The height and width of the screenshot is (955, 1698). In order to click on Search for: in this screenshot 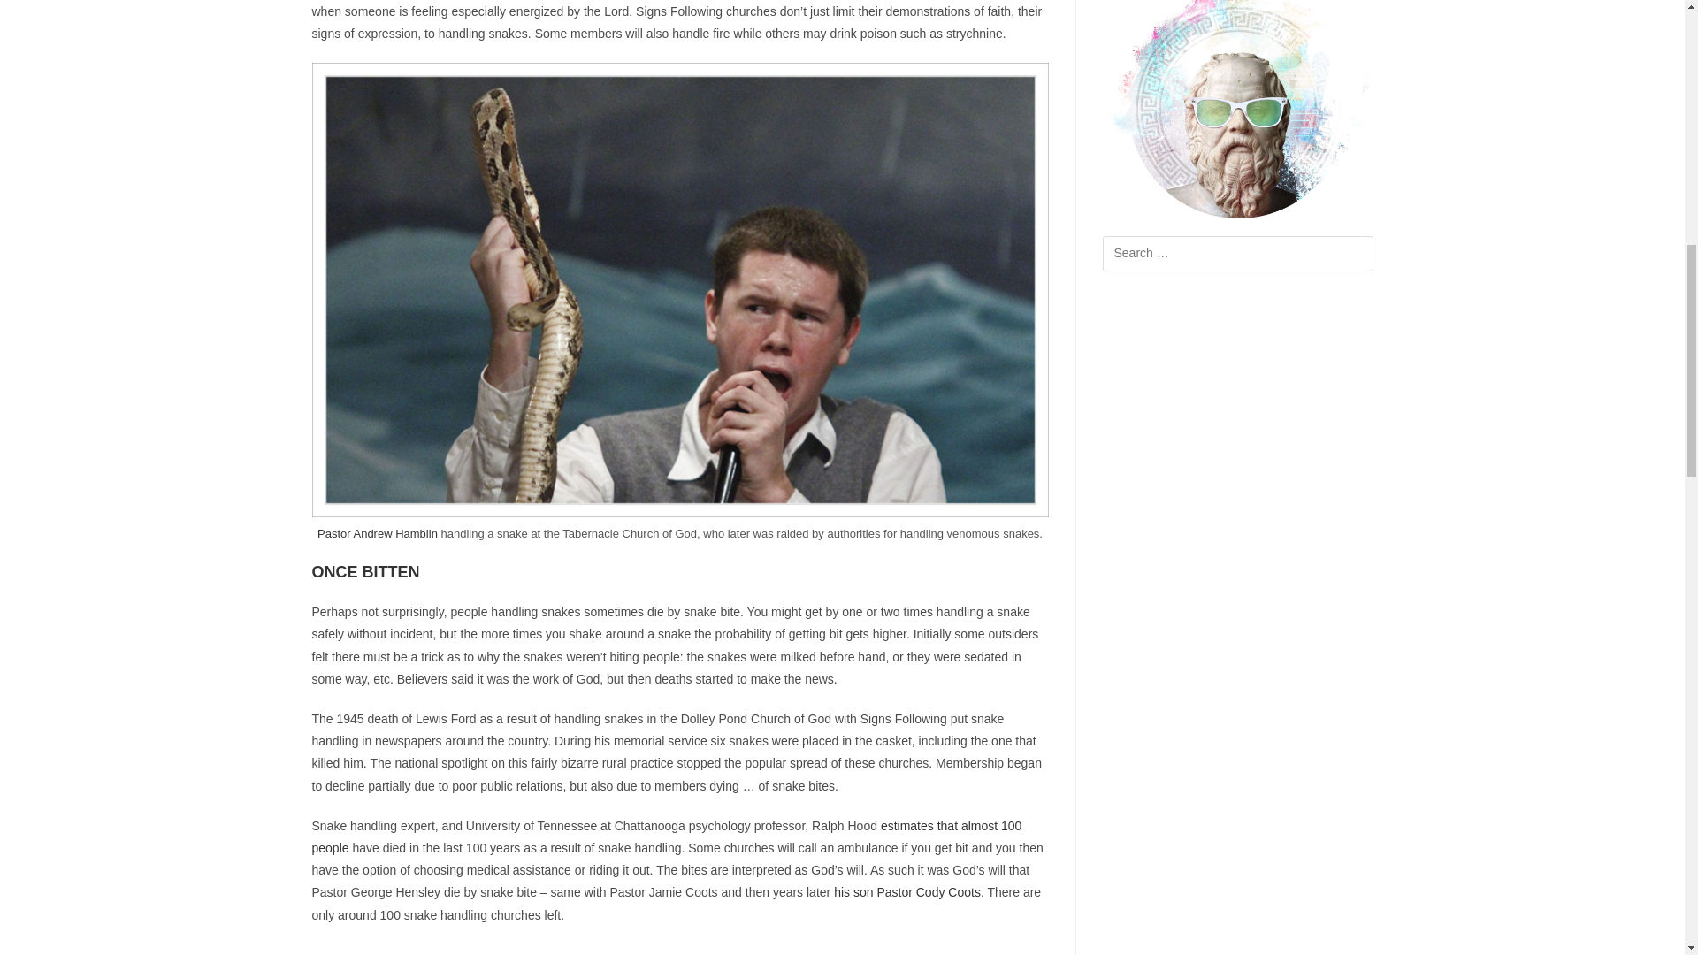, I will do `click(1236, 253)`.